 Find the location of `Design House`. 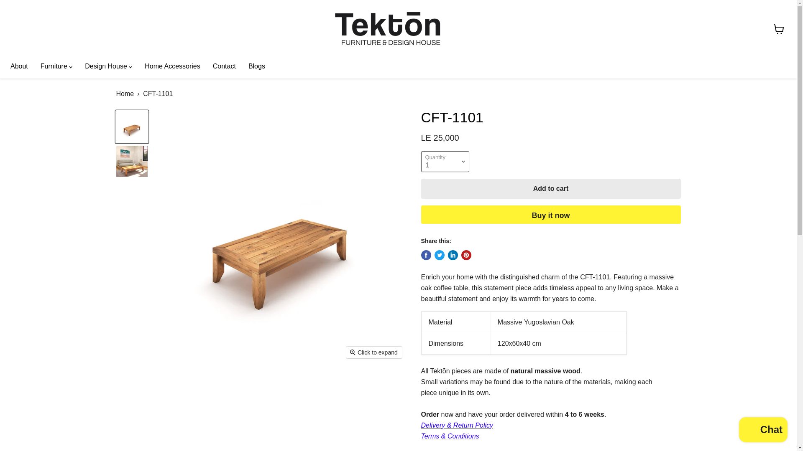

Design House is located at coordinates (108, 66).